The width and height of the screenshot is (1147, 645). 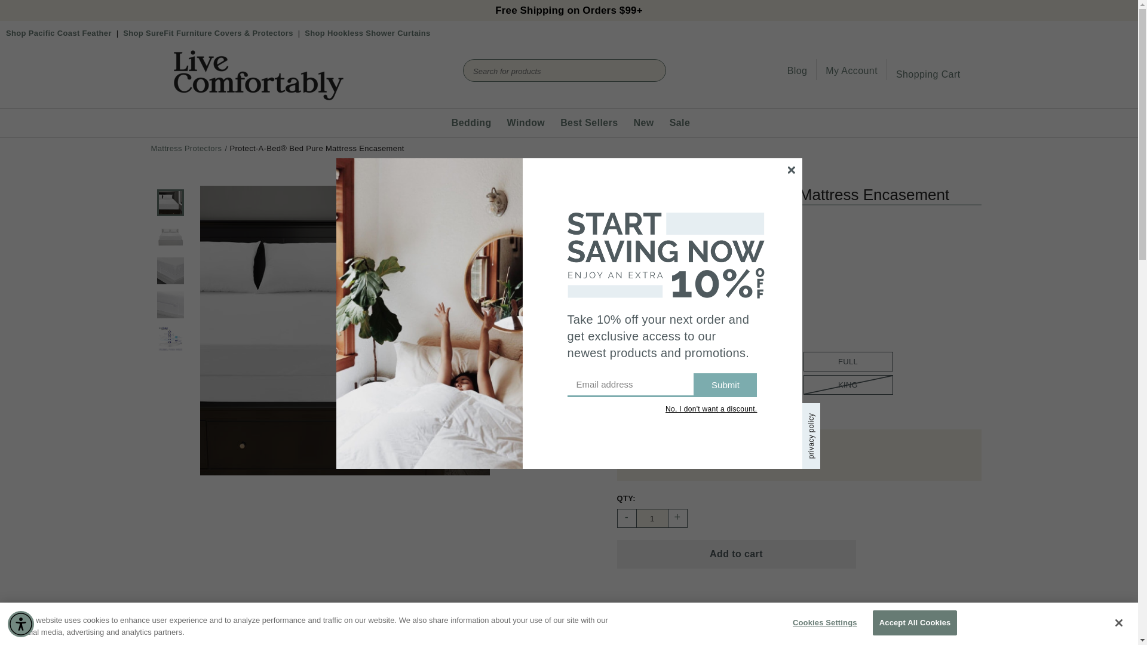 I want to click on size King is not available for this combination, so click(x=848, y=385).